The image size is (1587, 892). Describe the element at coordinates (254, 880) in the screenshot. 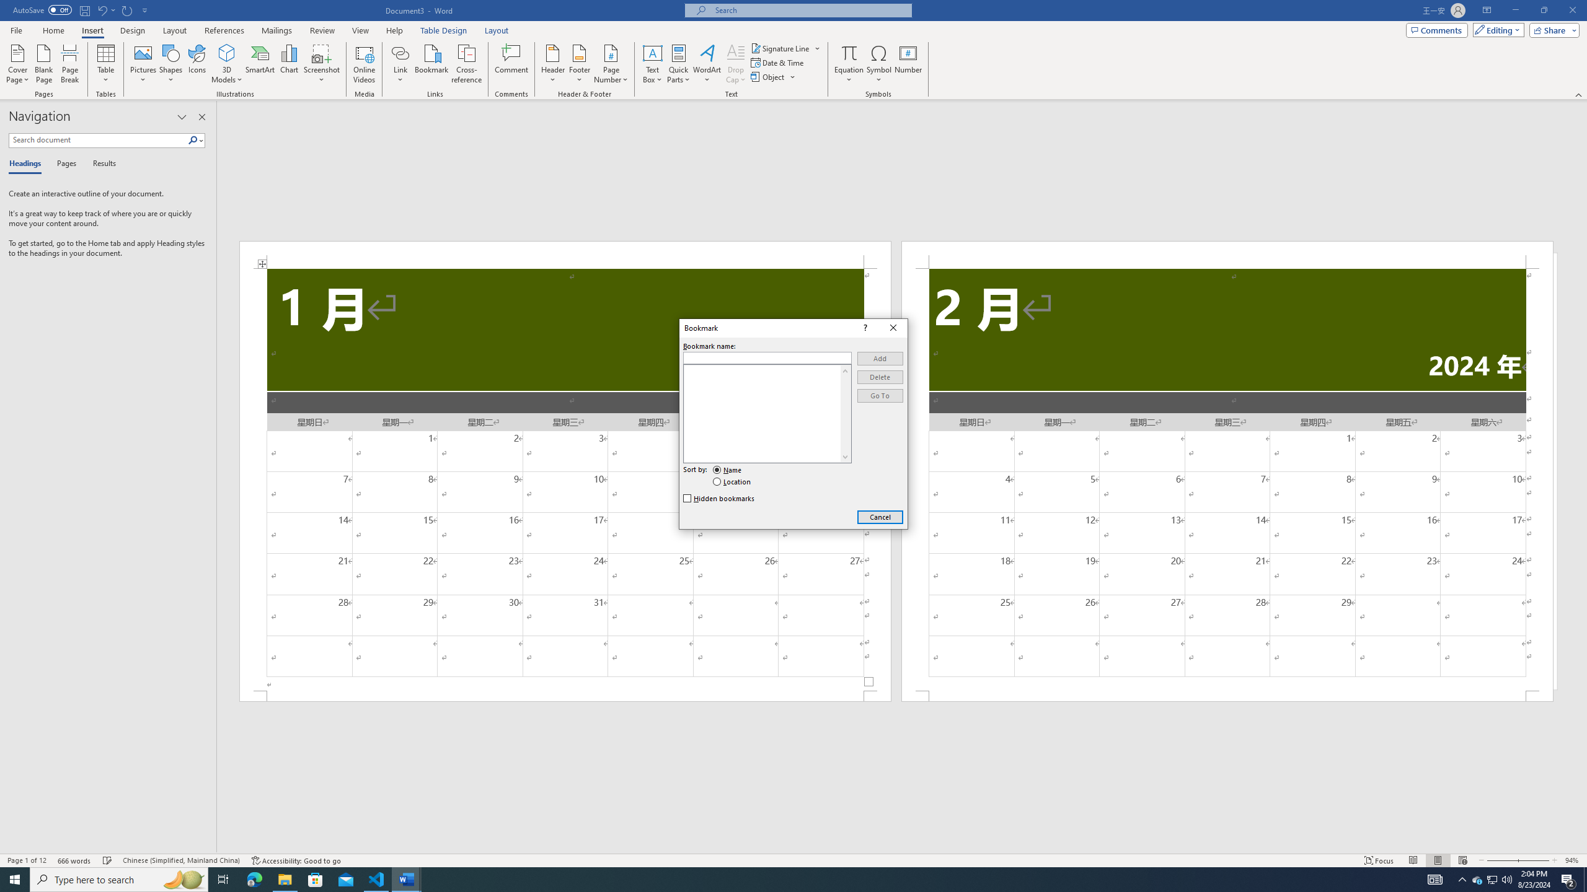

I see `Microsoft Edge` at that location.